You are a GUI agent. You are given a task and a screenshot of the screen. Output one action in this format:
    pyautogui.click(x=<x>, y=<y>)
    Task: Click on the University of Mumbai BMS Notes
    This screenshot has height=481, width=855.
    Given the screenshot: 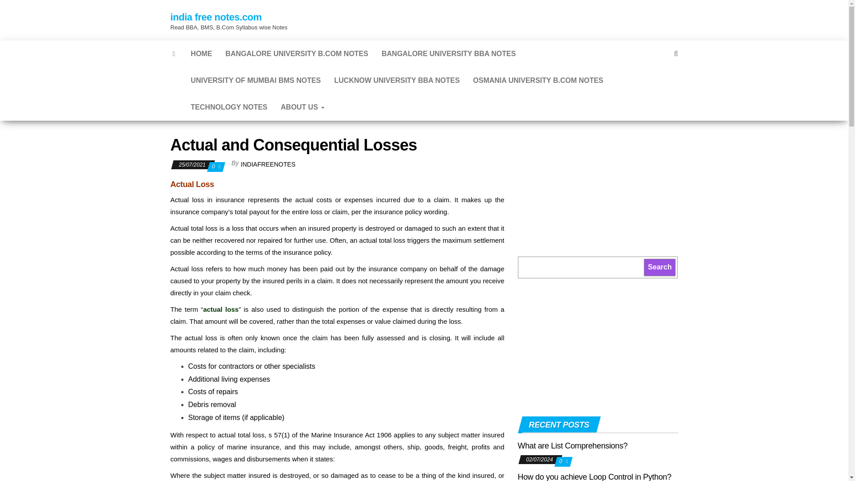 What is the action you would take?
    pyautogui.click(x=256, y=80)
    